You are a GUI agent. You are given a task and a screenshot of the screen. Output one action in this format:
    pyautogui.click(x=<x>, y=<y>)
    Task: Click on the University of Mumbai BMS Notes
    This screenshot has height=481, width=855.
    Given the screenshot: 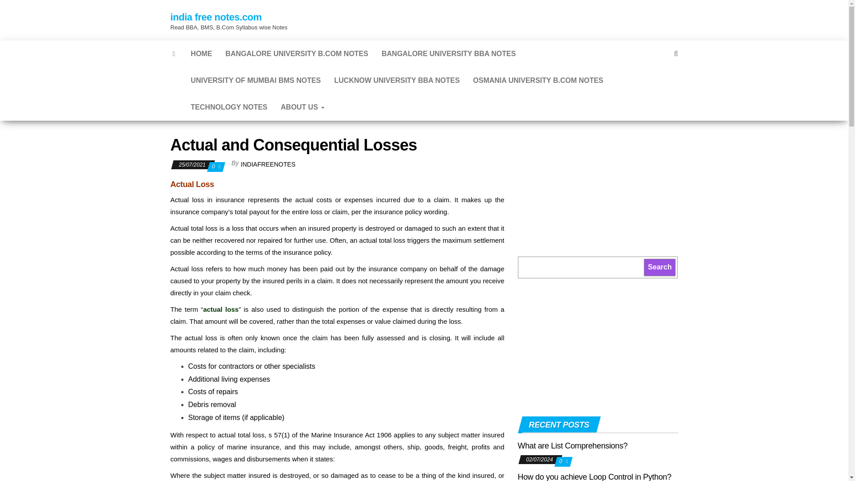 What is the action you would take?
    pyautogui.click(x=256, y=80)
    